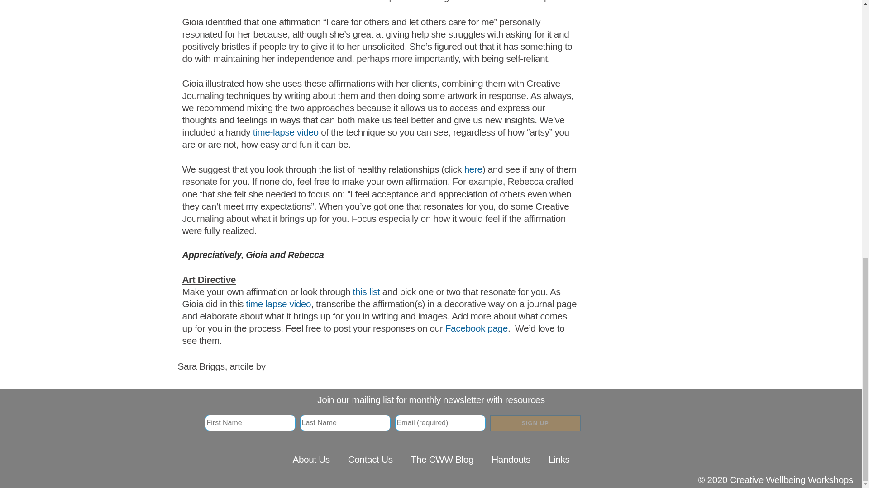 The height and width of the screenshot is (488, 869). Describe the element at coordinates (535, 423) in the screenshot. I see `Sign up` at that location.